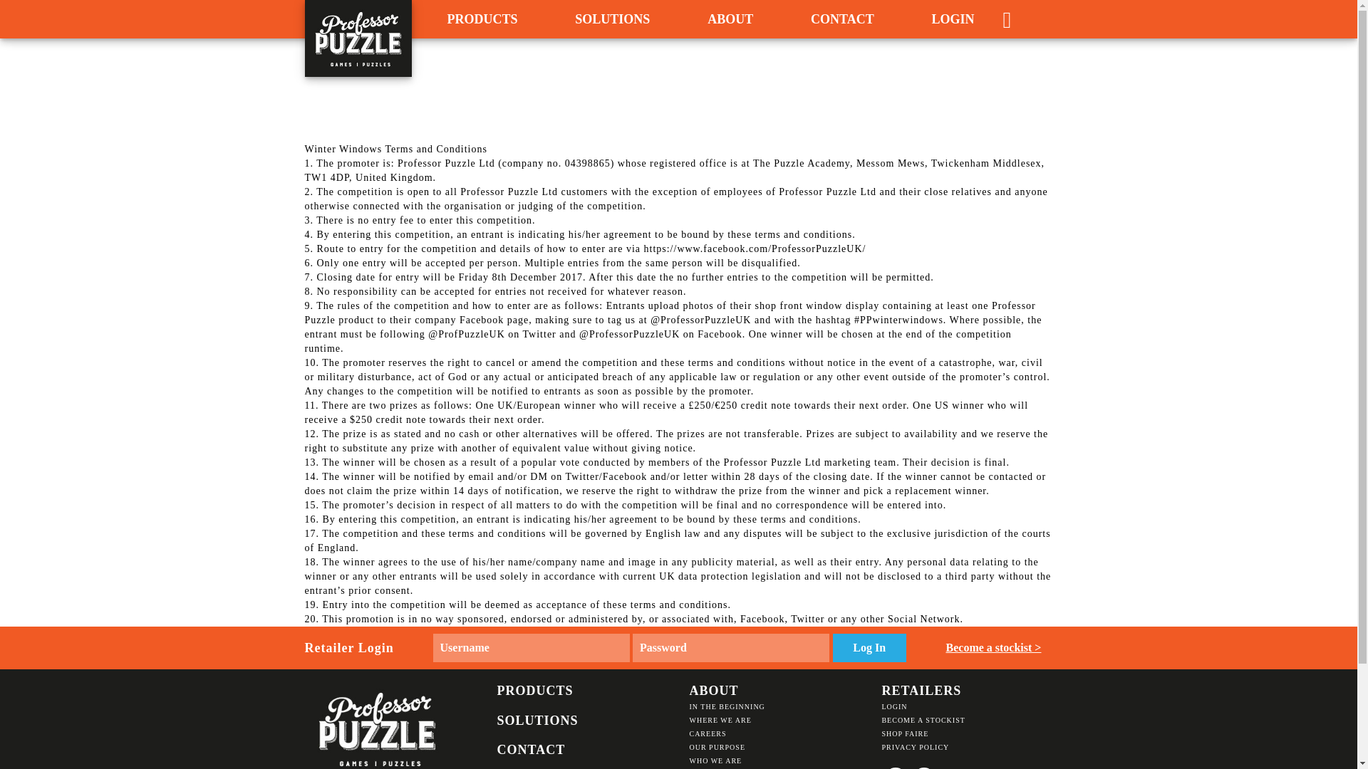 Image resolution: width=1368 pixels, height=769 pixels. What do you see at coordinates (952, 19) in the screenshot?
I see `LOGIN` at bounding box center [952, 19].